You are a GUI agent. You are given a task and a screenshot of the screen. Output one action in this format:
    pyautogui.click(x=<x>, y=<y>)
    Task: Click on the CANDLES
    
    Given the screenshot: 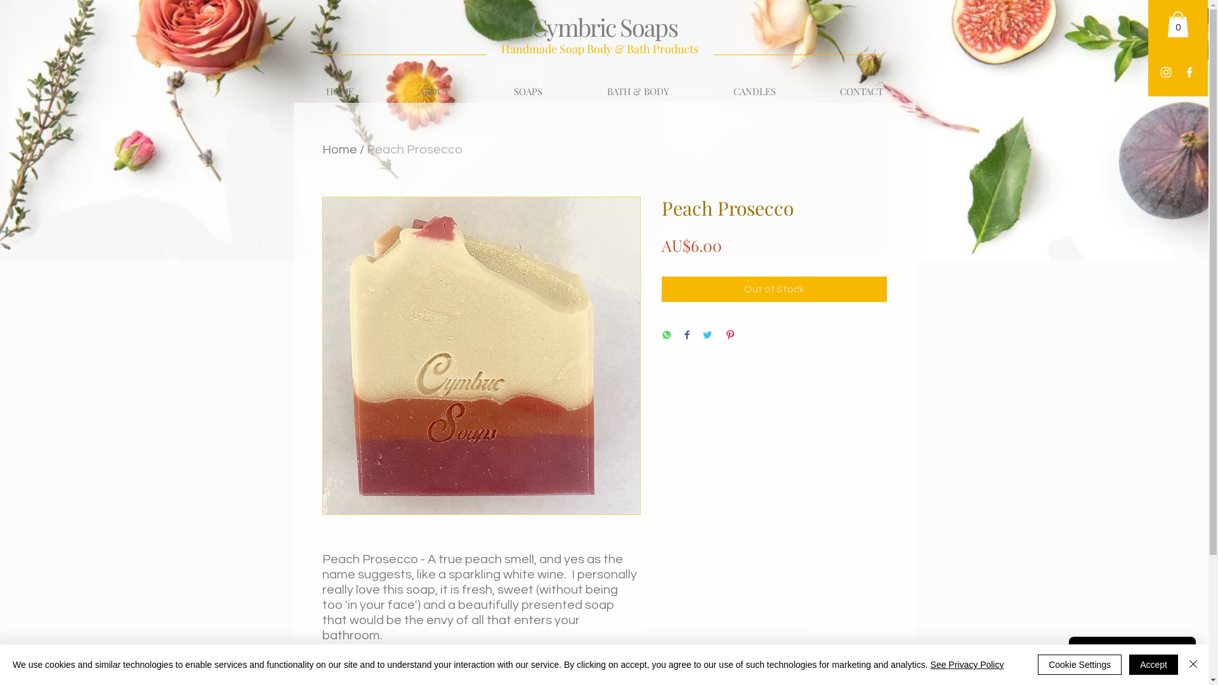 What is the action you would take?
    pyautogui.click(x=755, y=91)
    